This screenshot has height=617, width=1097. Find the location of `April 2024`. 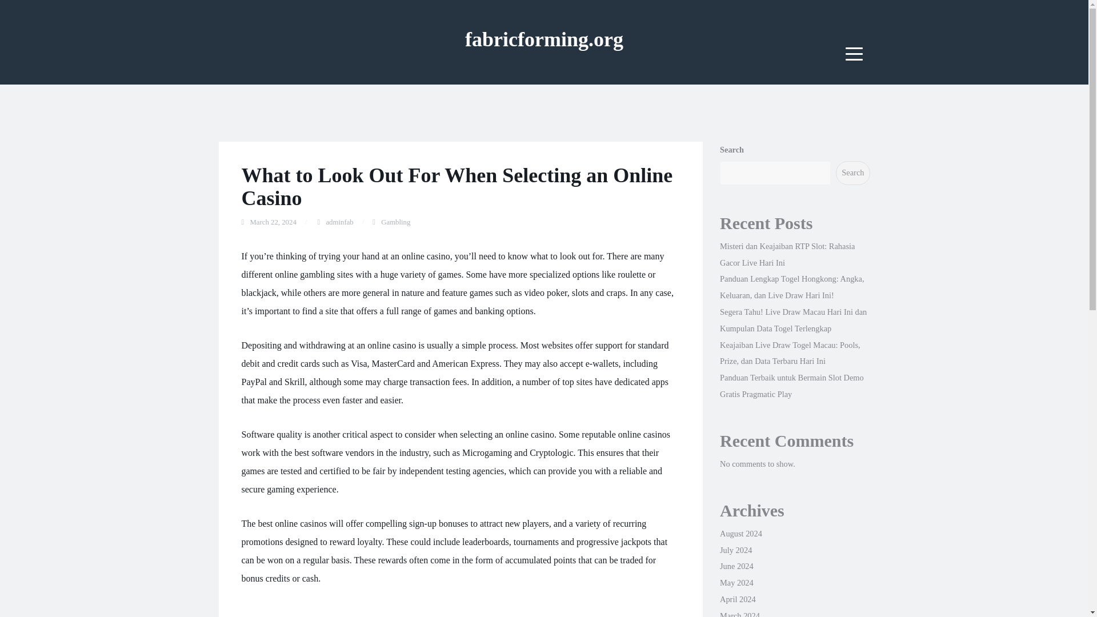

April 2024 is located at coordinates (737, 599).